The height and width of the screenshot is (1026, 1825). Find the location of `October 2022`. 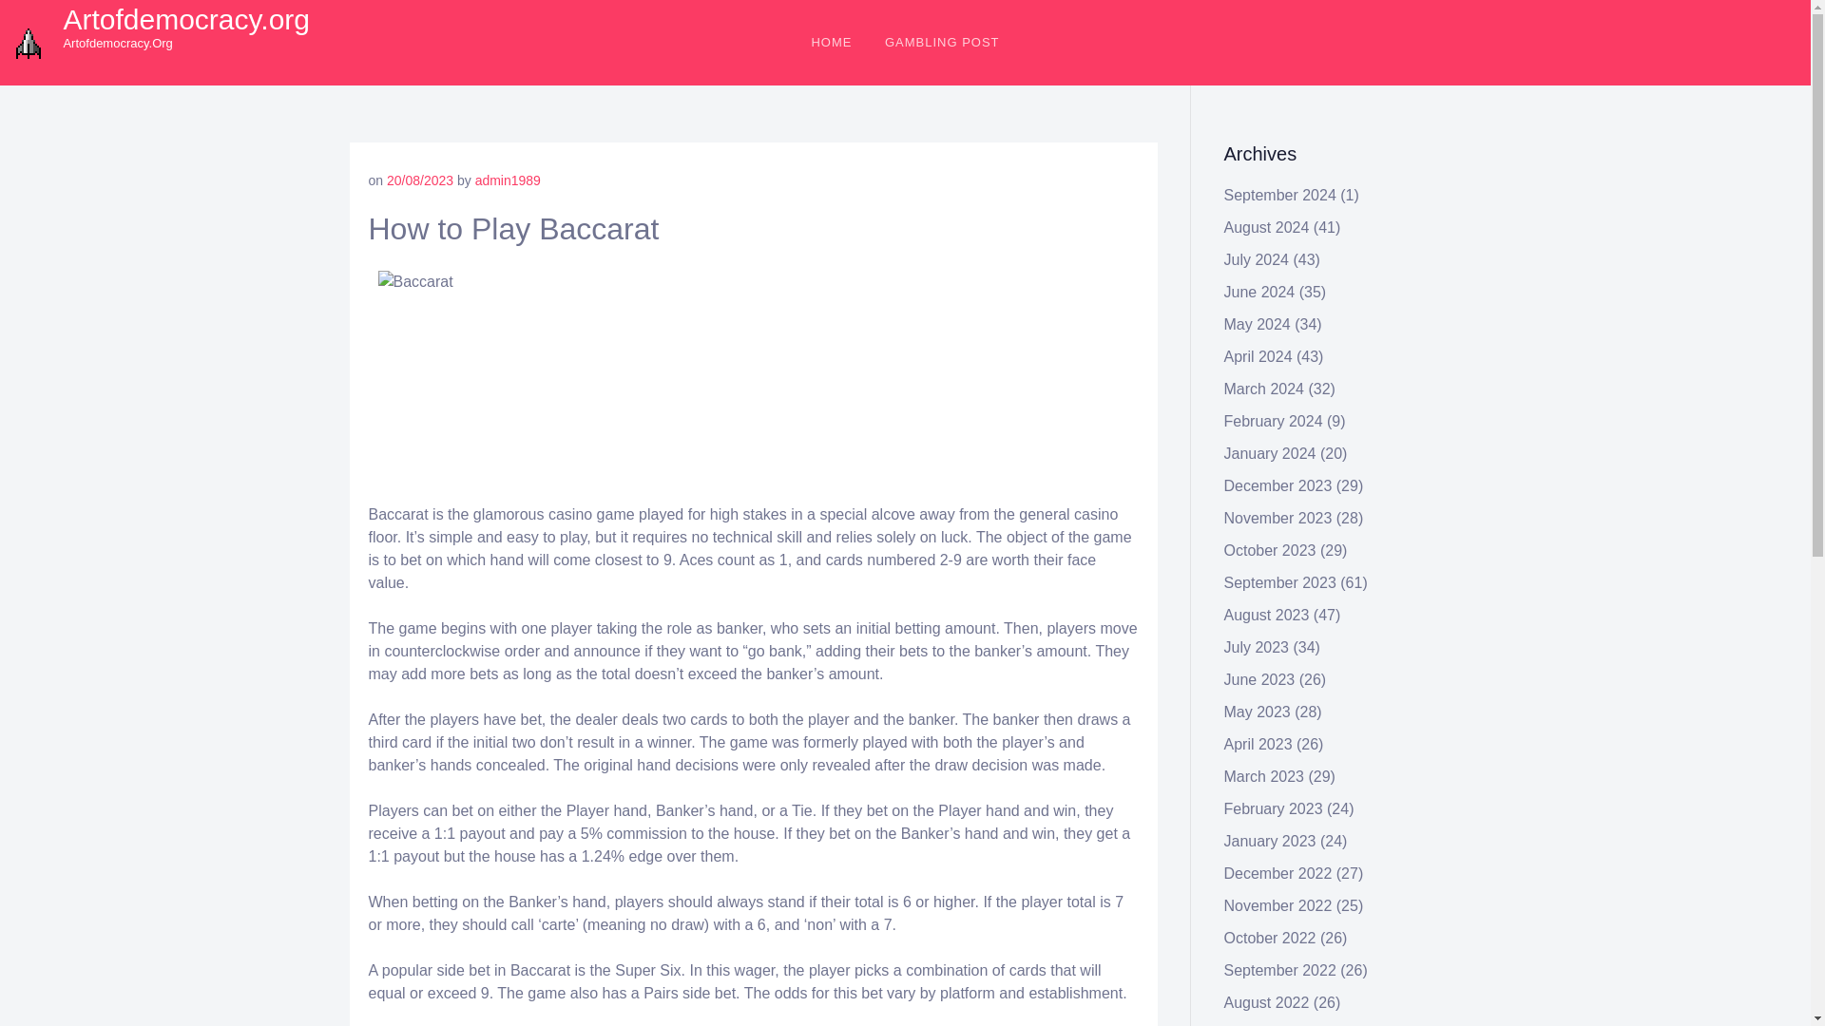

October 2022 is located at coordinates (1270, 937).